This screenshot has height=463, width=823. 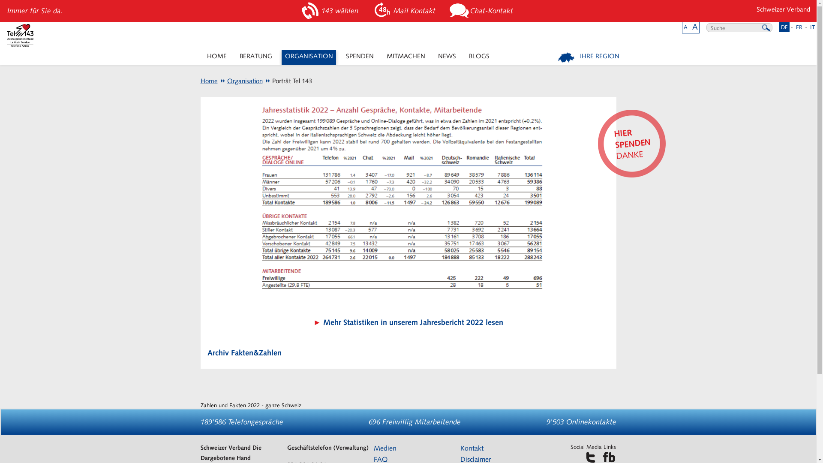 What do you see at coordinates (479, 57) in the screenshot?
I see `BLOGS` at bounding box center [479, 57].